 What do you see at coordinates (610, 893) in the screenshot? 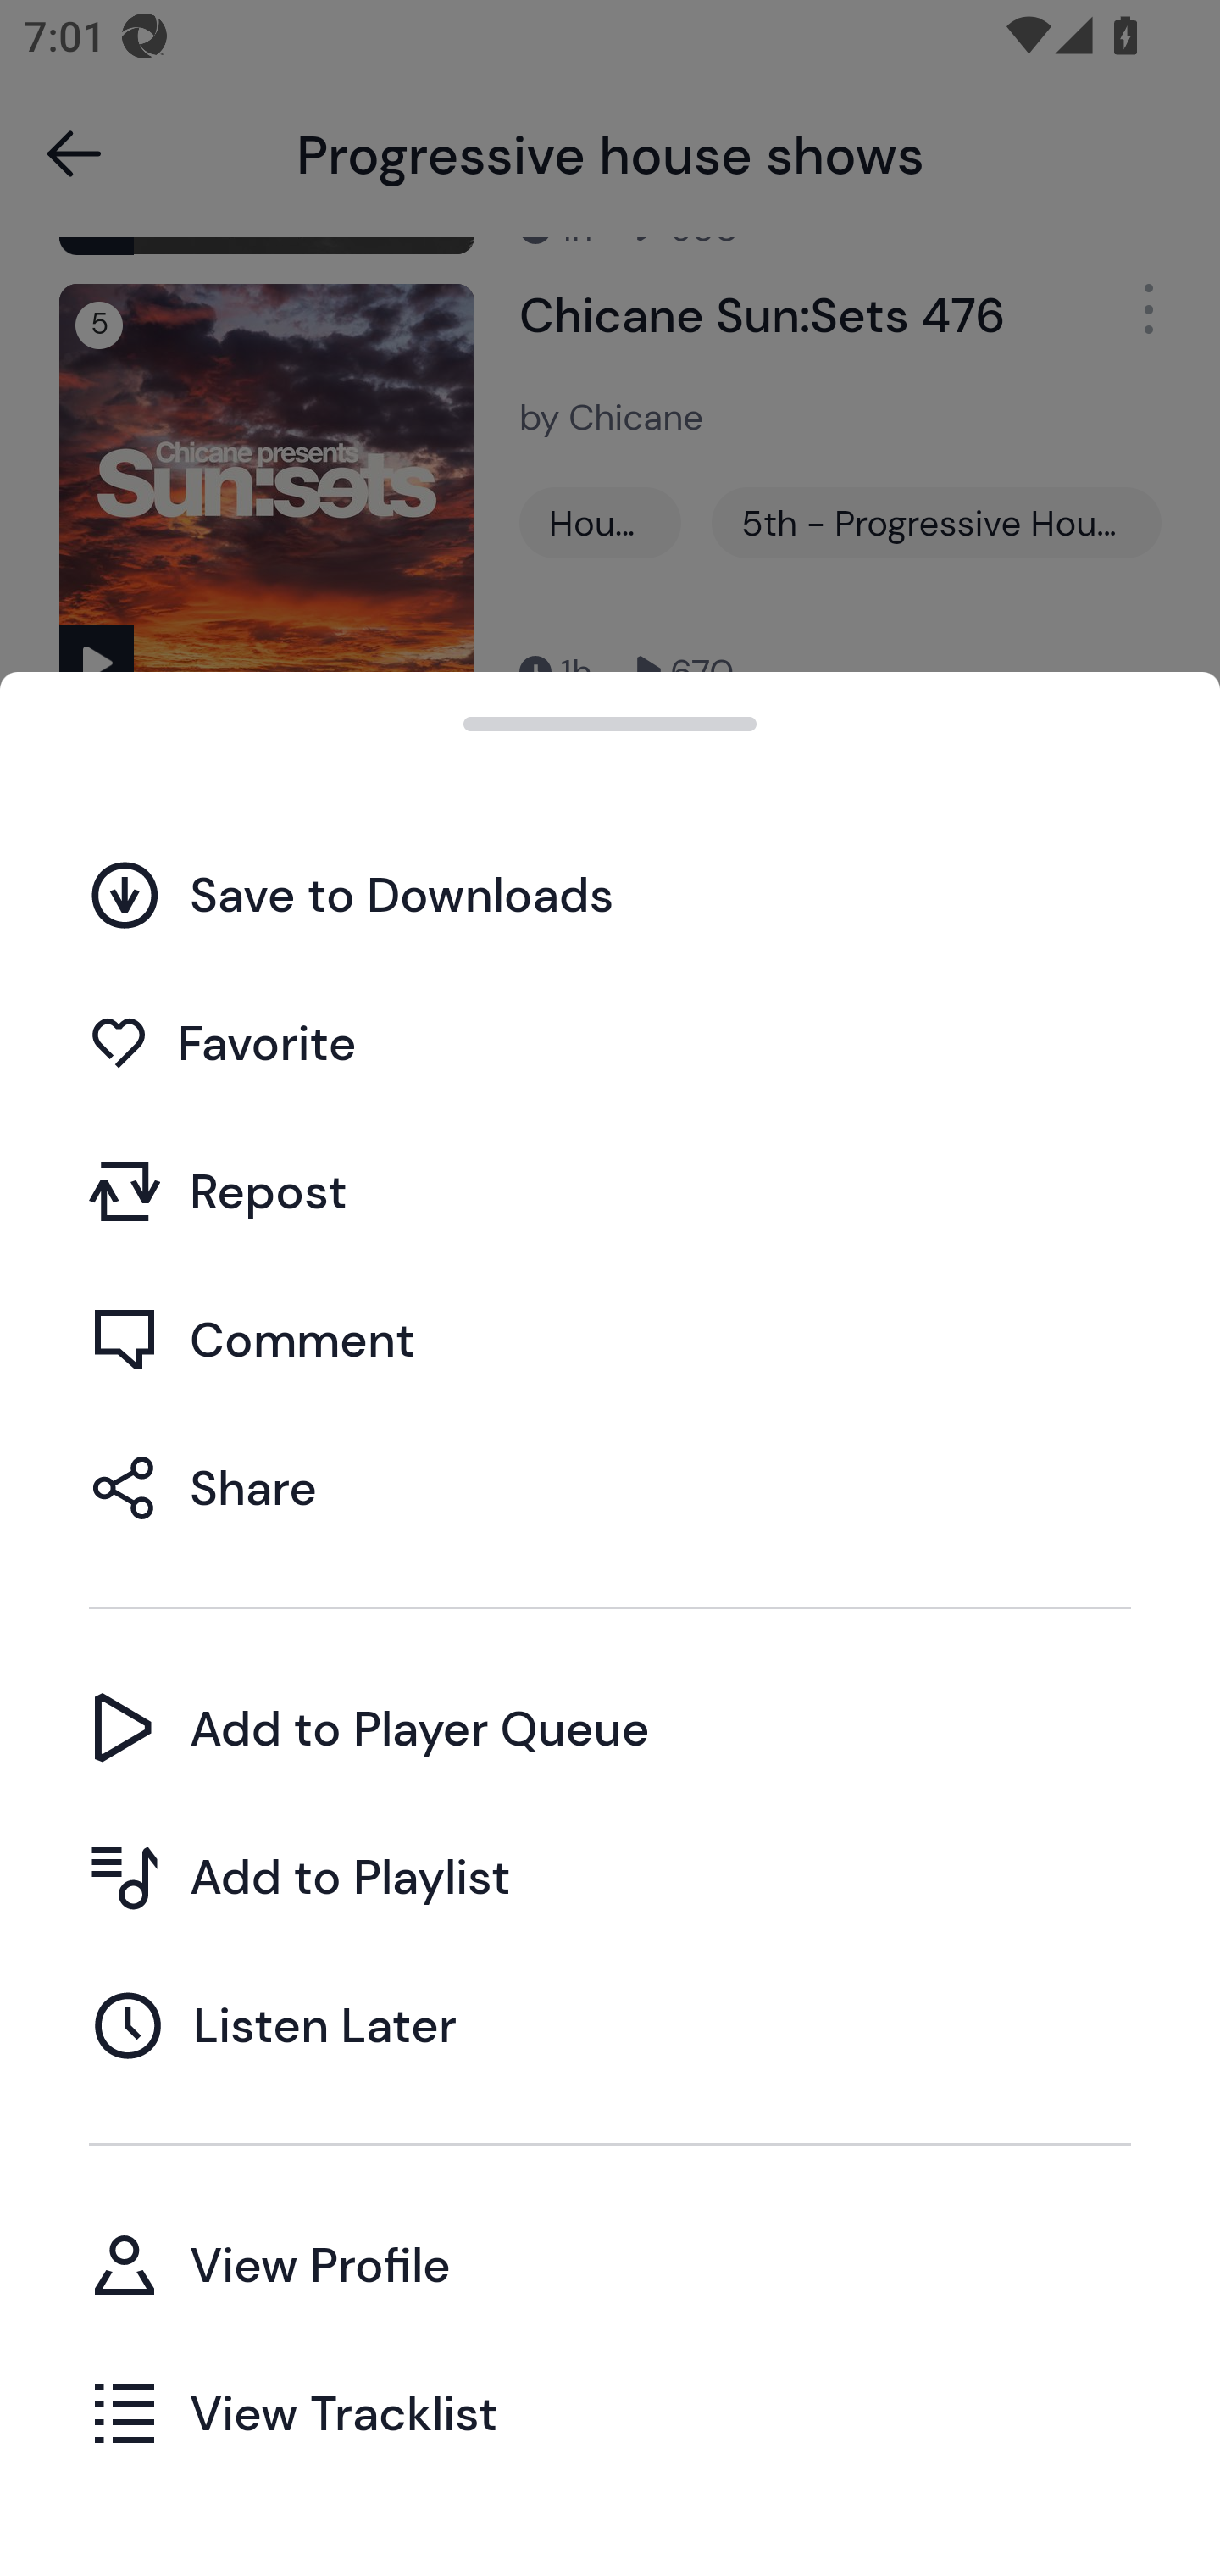
I see `Save to Downloads` at bounding box center [610, 893].